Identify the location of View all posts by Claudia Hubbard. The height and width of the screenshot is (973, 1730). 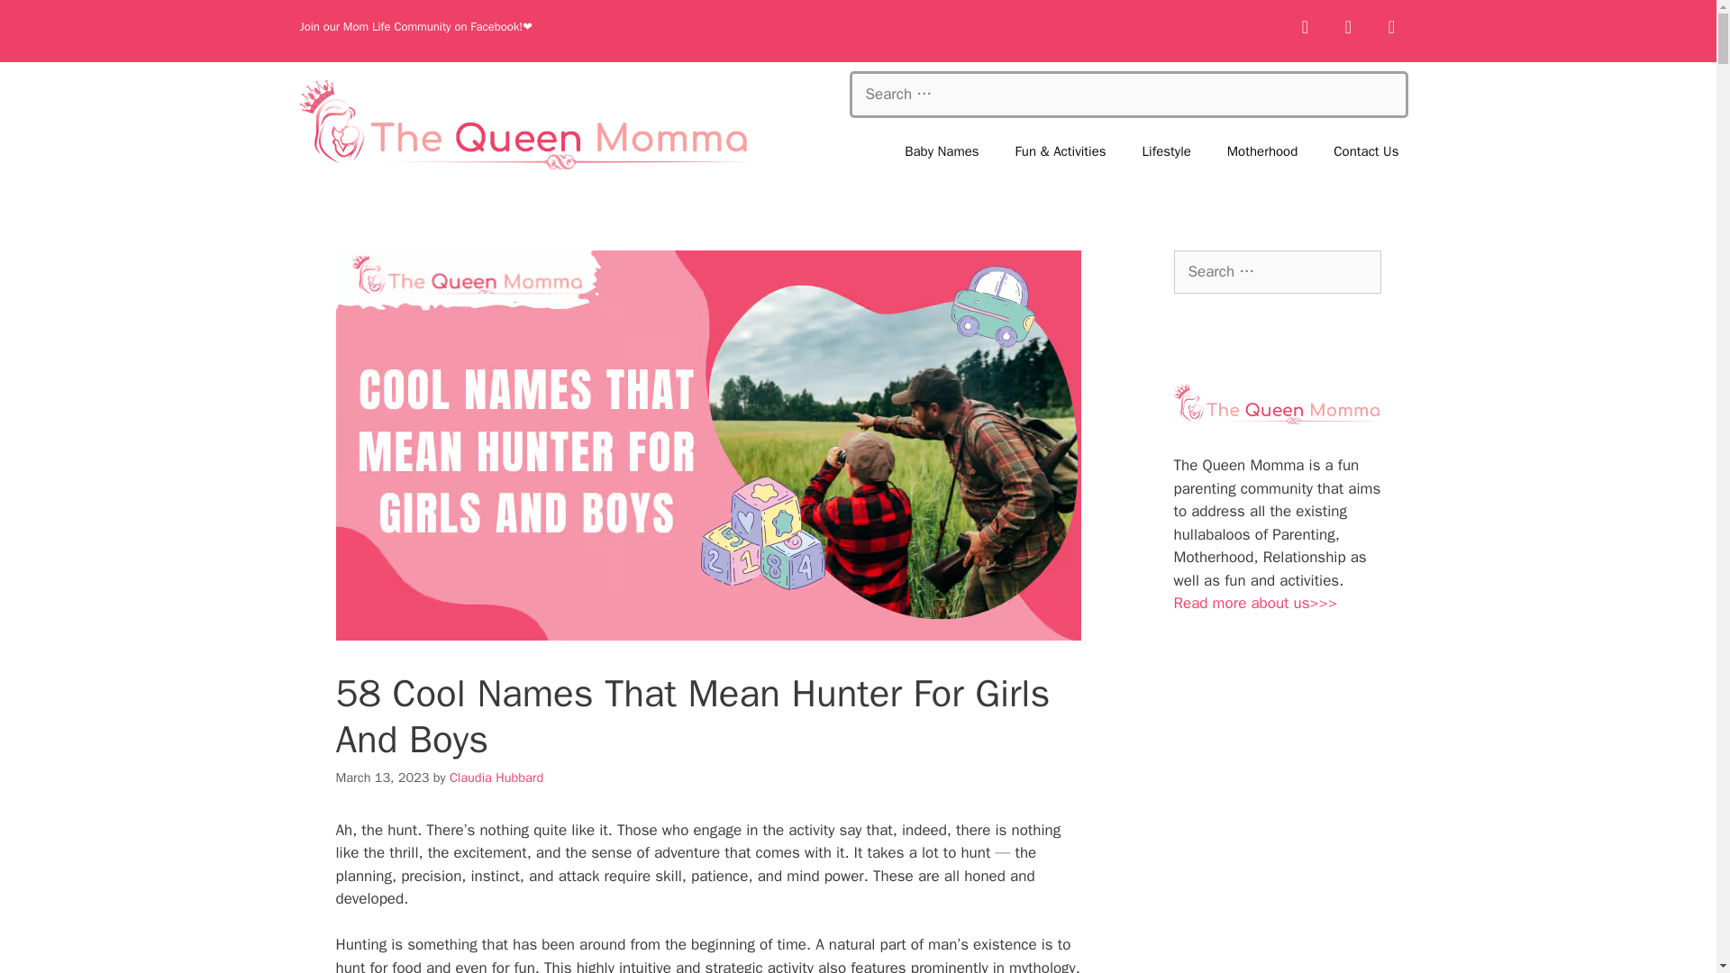
(496, 777).